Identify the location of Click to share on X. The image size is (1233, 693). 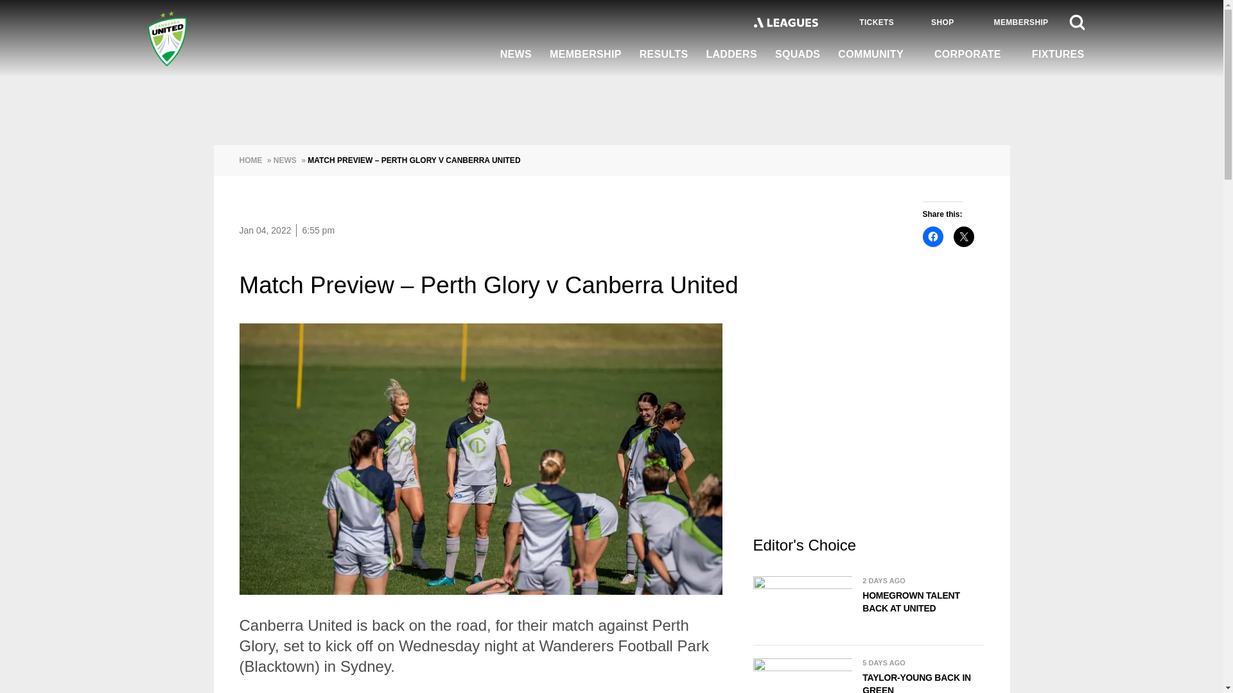
(963, 236).